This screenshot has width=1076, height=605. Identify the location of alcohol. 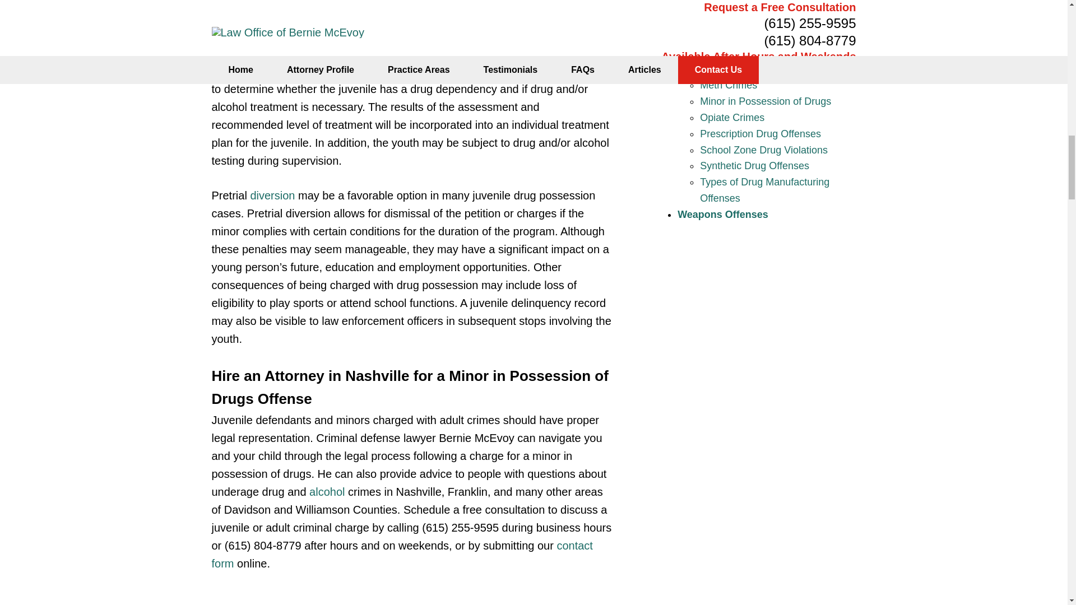
(327, 492).